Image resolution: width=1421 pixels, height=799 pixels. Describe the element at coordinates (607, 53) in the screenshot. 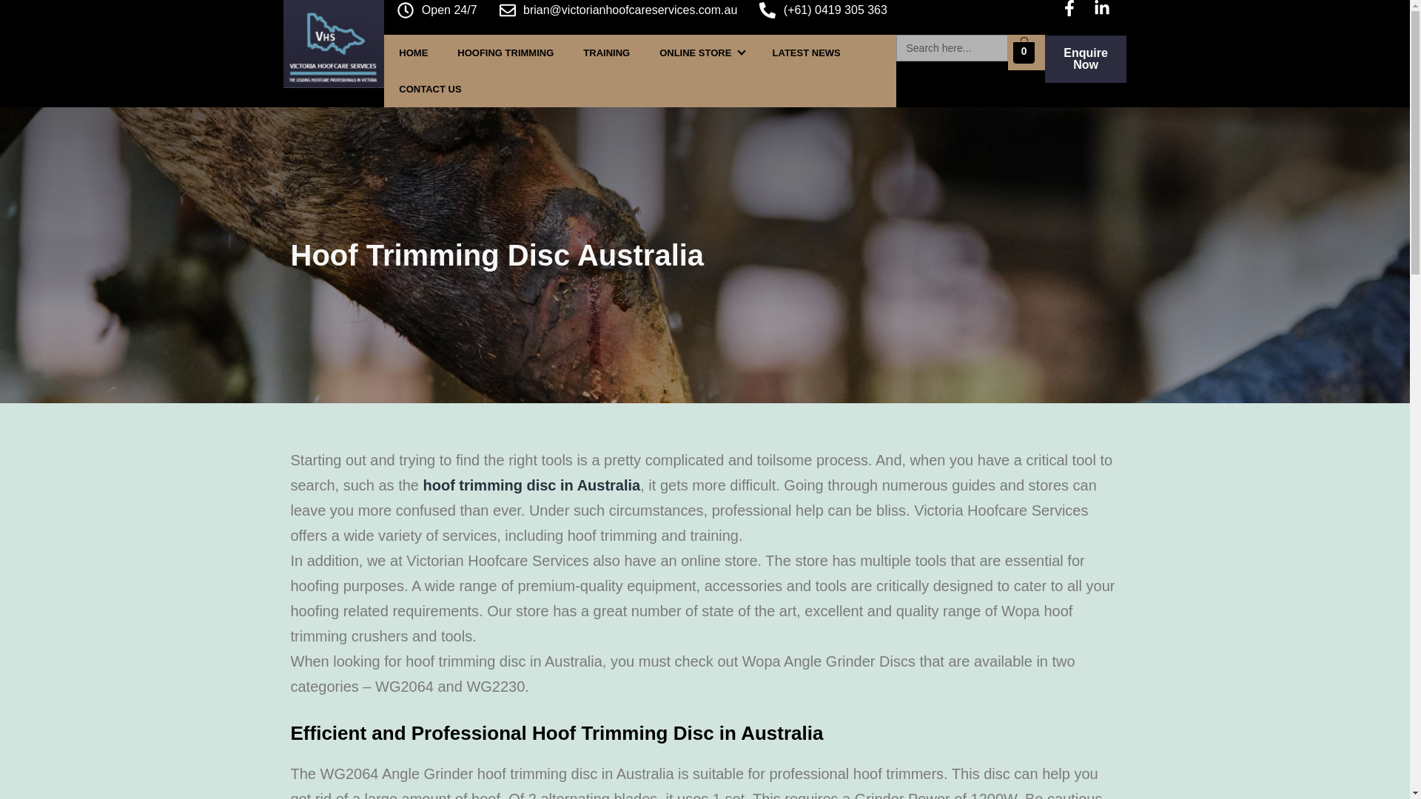

I see `TRAINING` at that location.